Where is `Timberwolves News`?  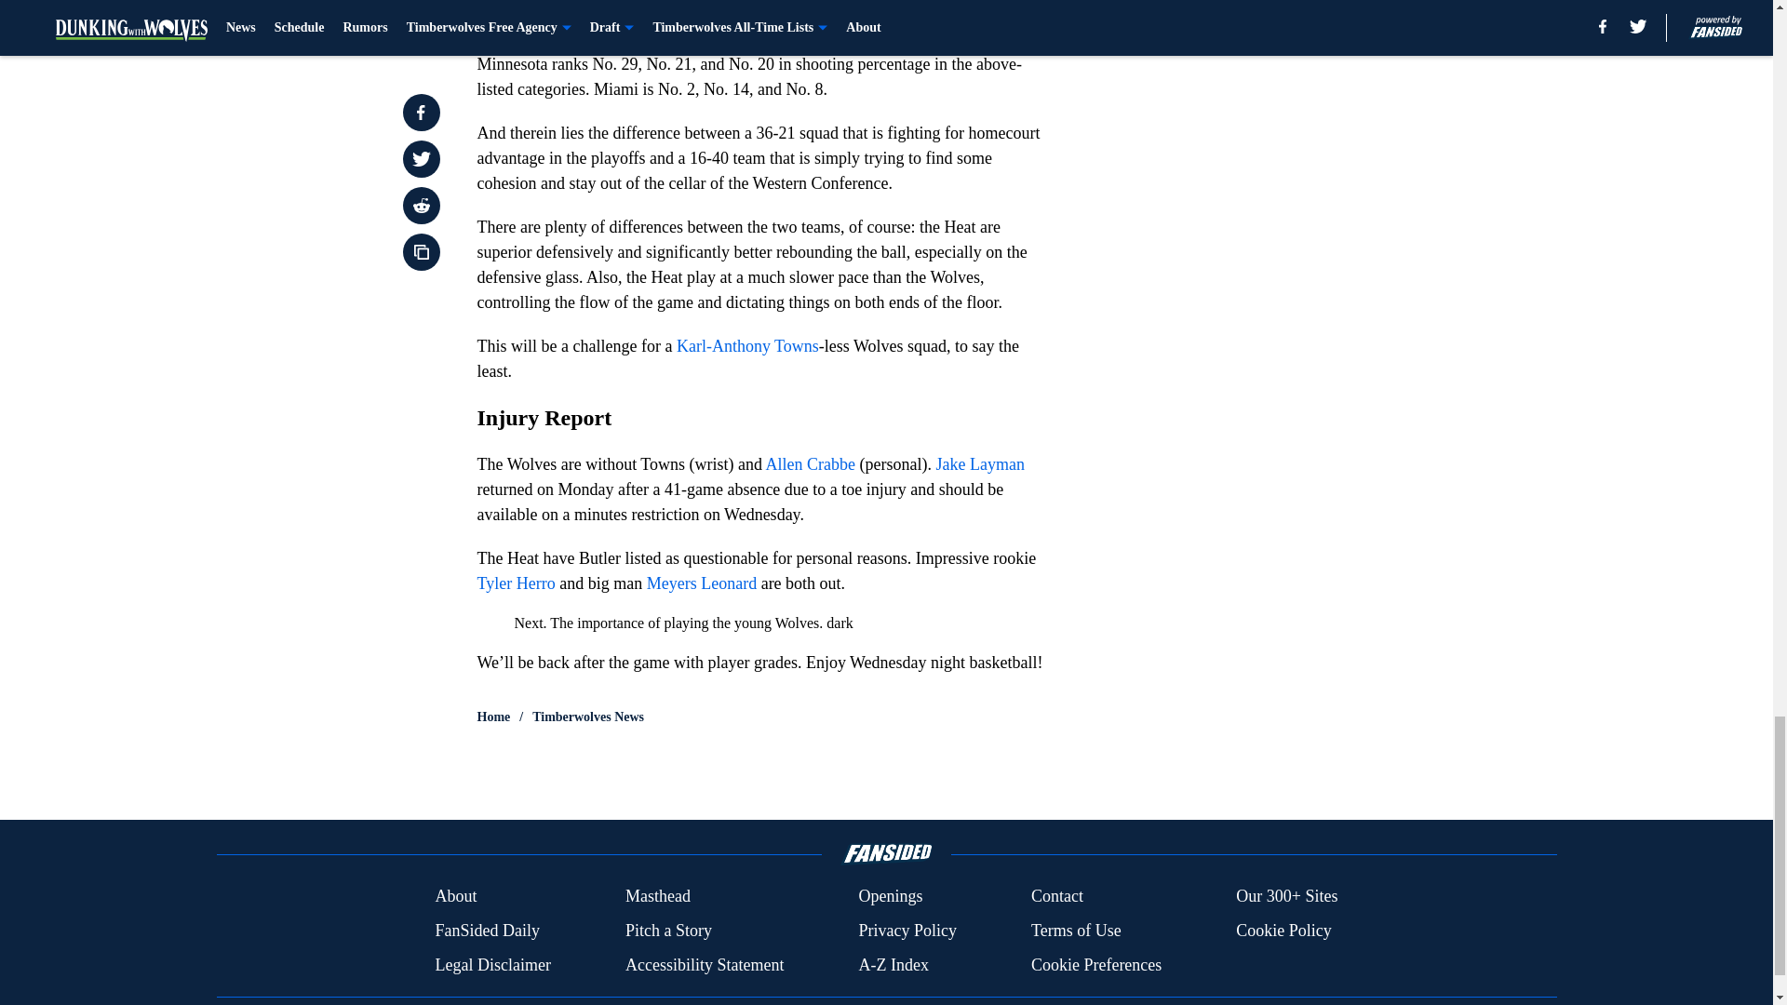 Timberwolves News is located at coordinates (588, 717).